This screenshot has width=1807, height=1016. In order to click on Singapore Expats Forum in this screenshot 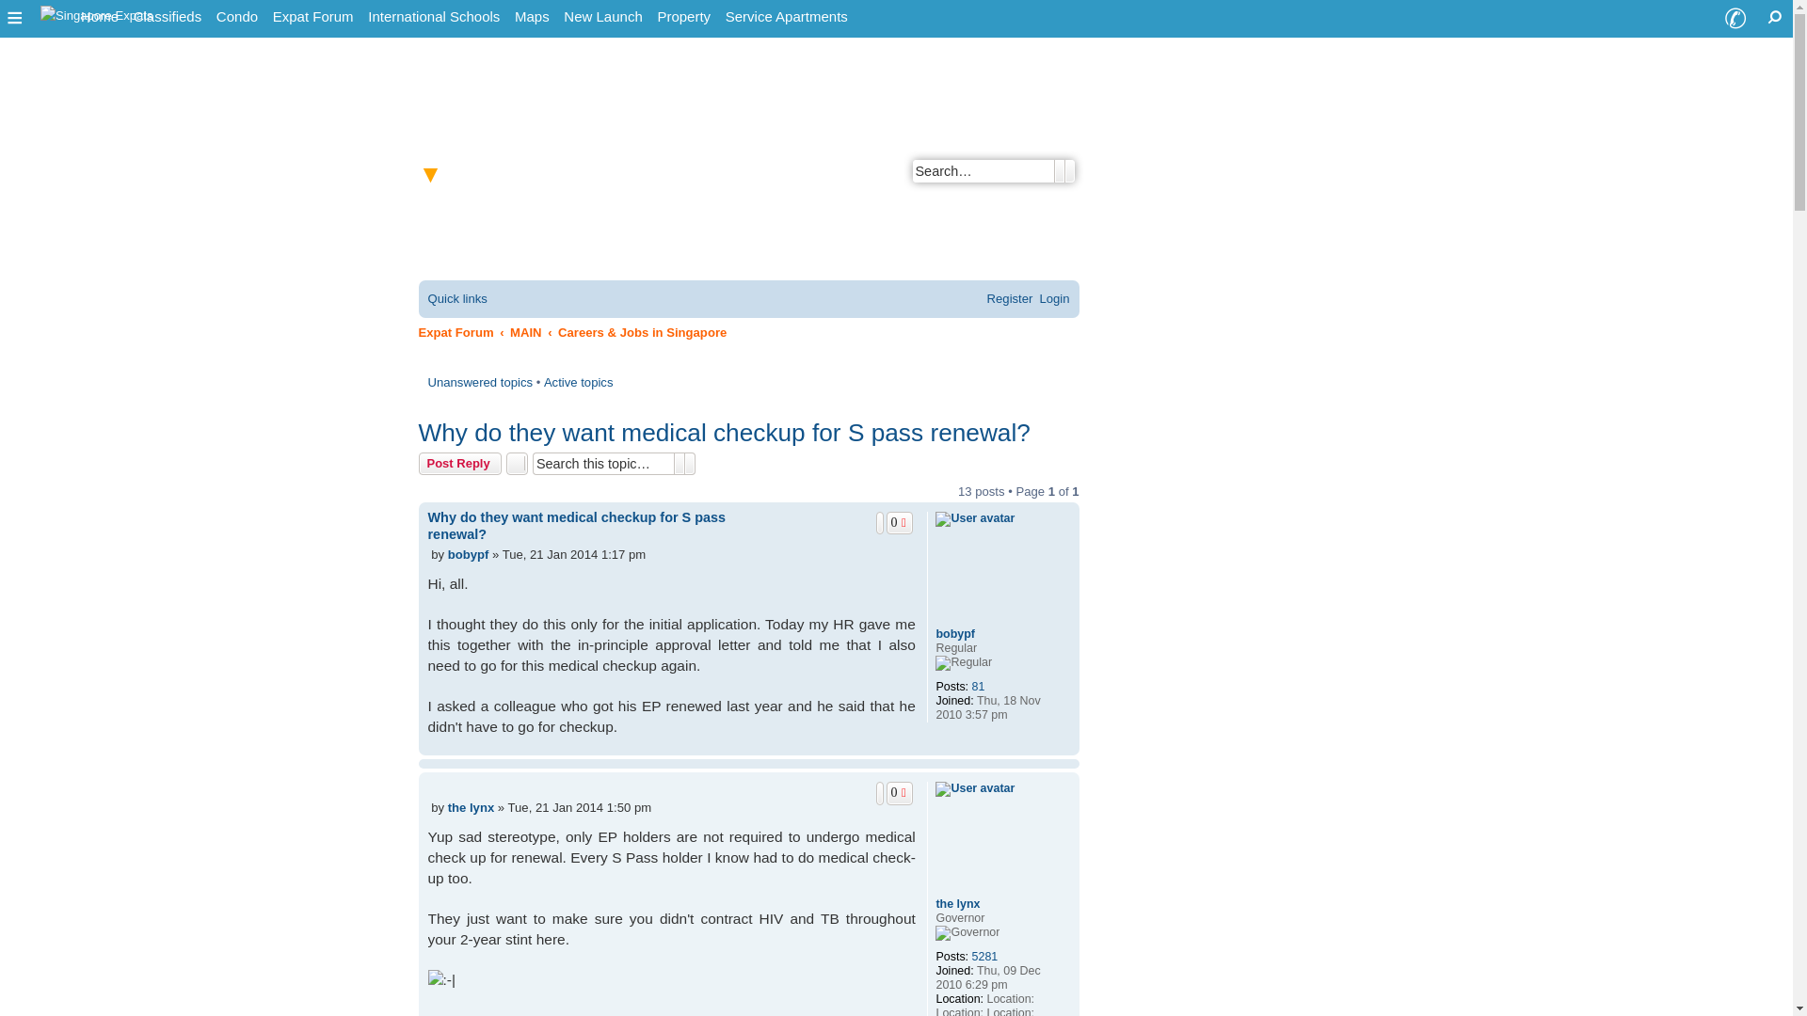, I will do `click(313, 17)`.